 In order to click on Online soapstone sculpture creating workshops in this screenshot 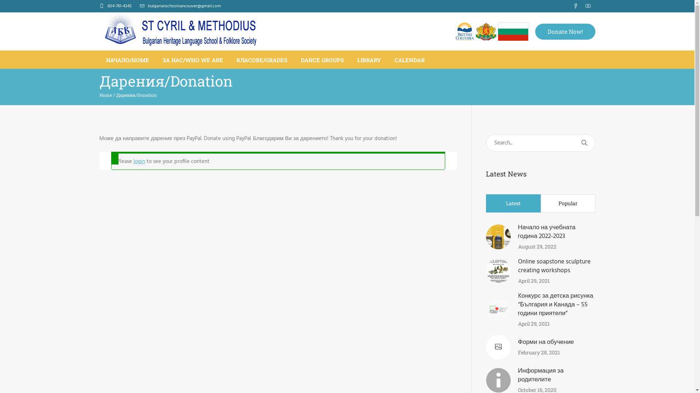, I will do `click(554, 266)`.